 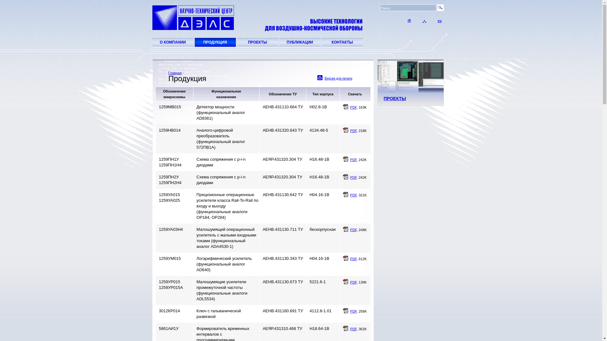 I want to click on PDF, so click(x=353, y=259).